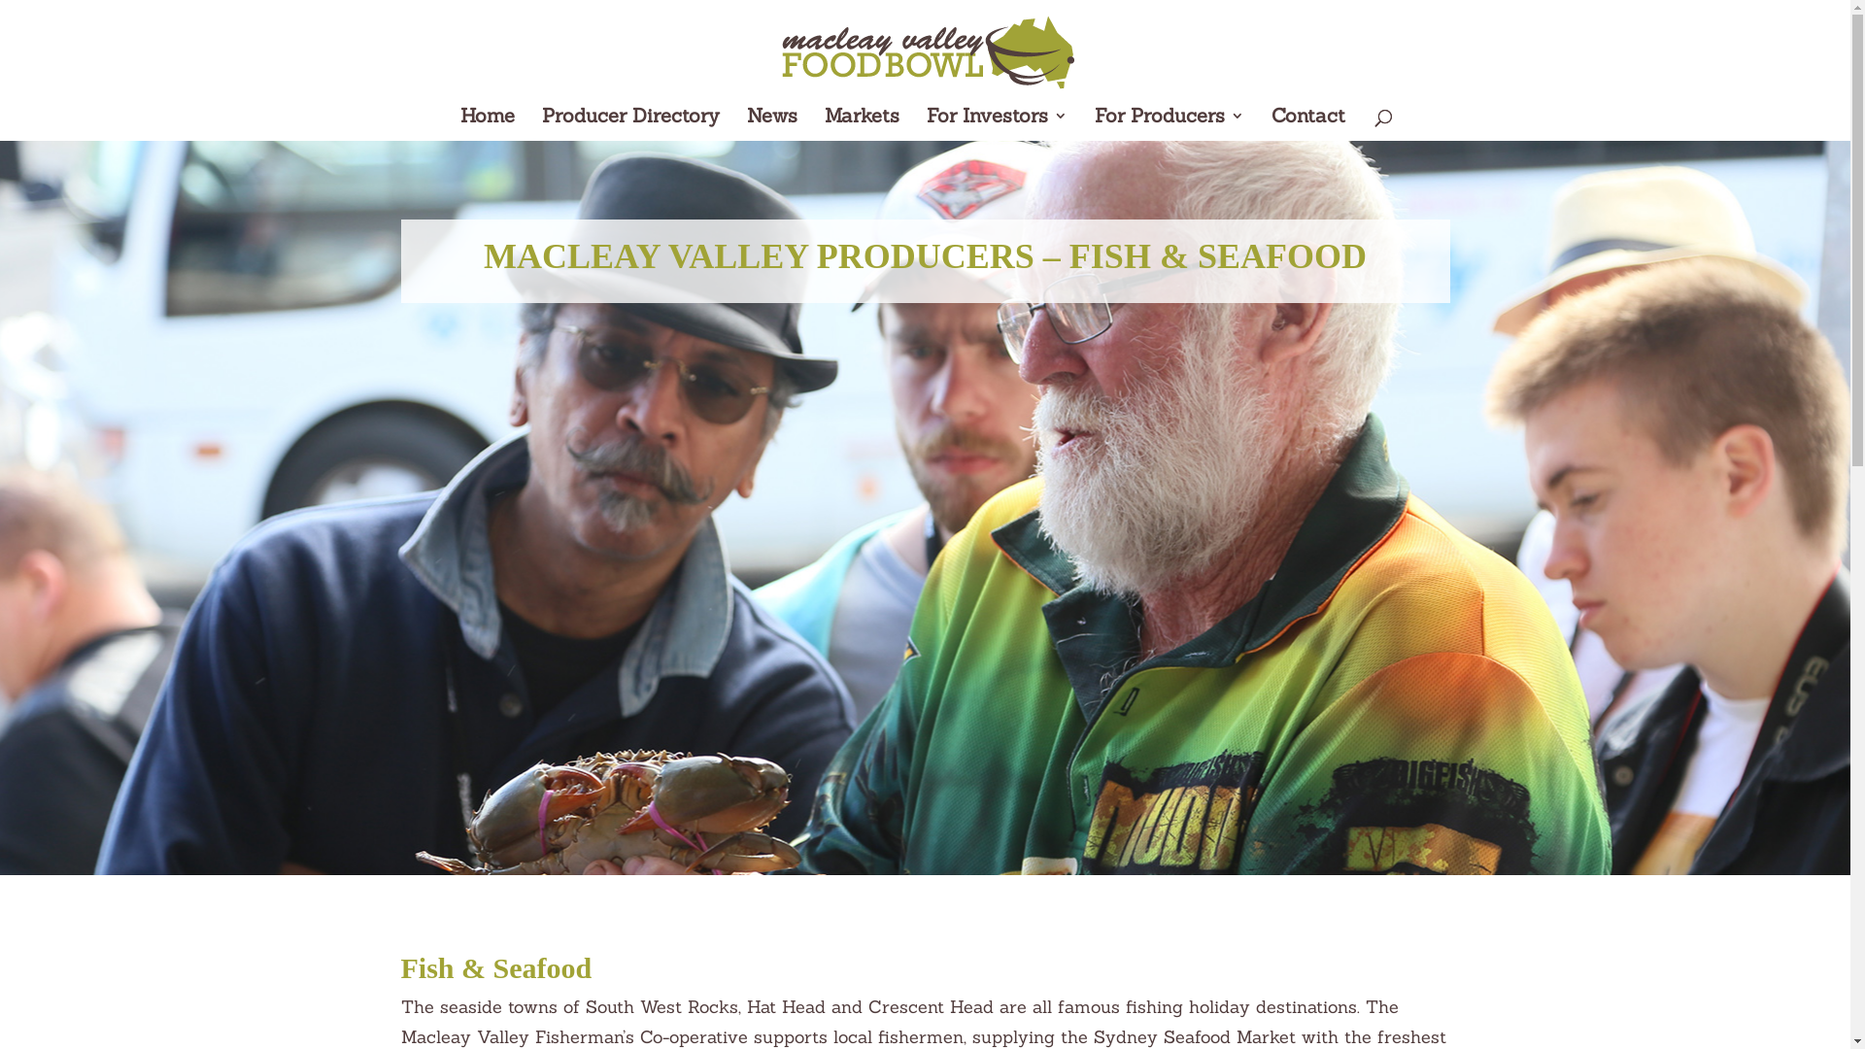  I want to click on Markets, so click(863, 124).